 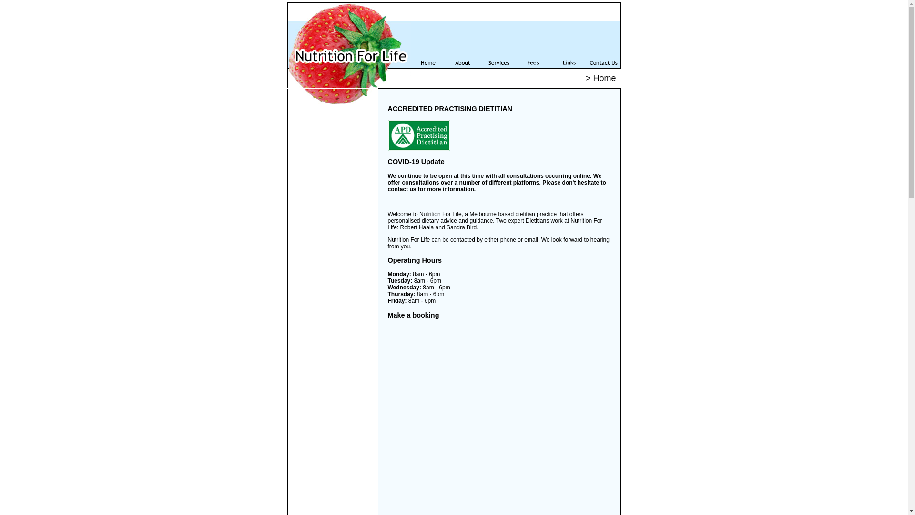 I want to click on Home, so click(x=428, y=45).